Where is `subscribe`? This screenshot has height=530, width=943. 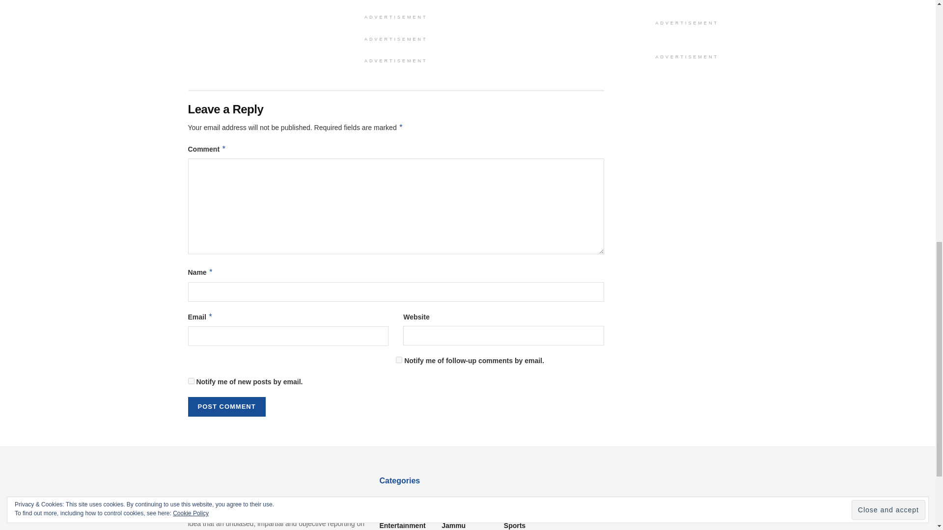 subscribe is located at coordinates (191, 381).